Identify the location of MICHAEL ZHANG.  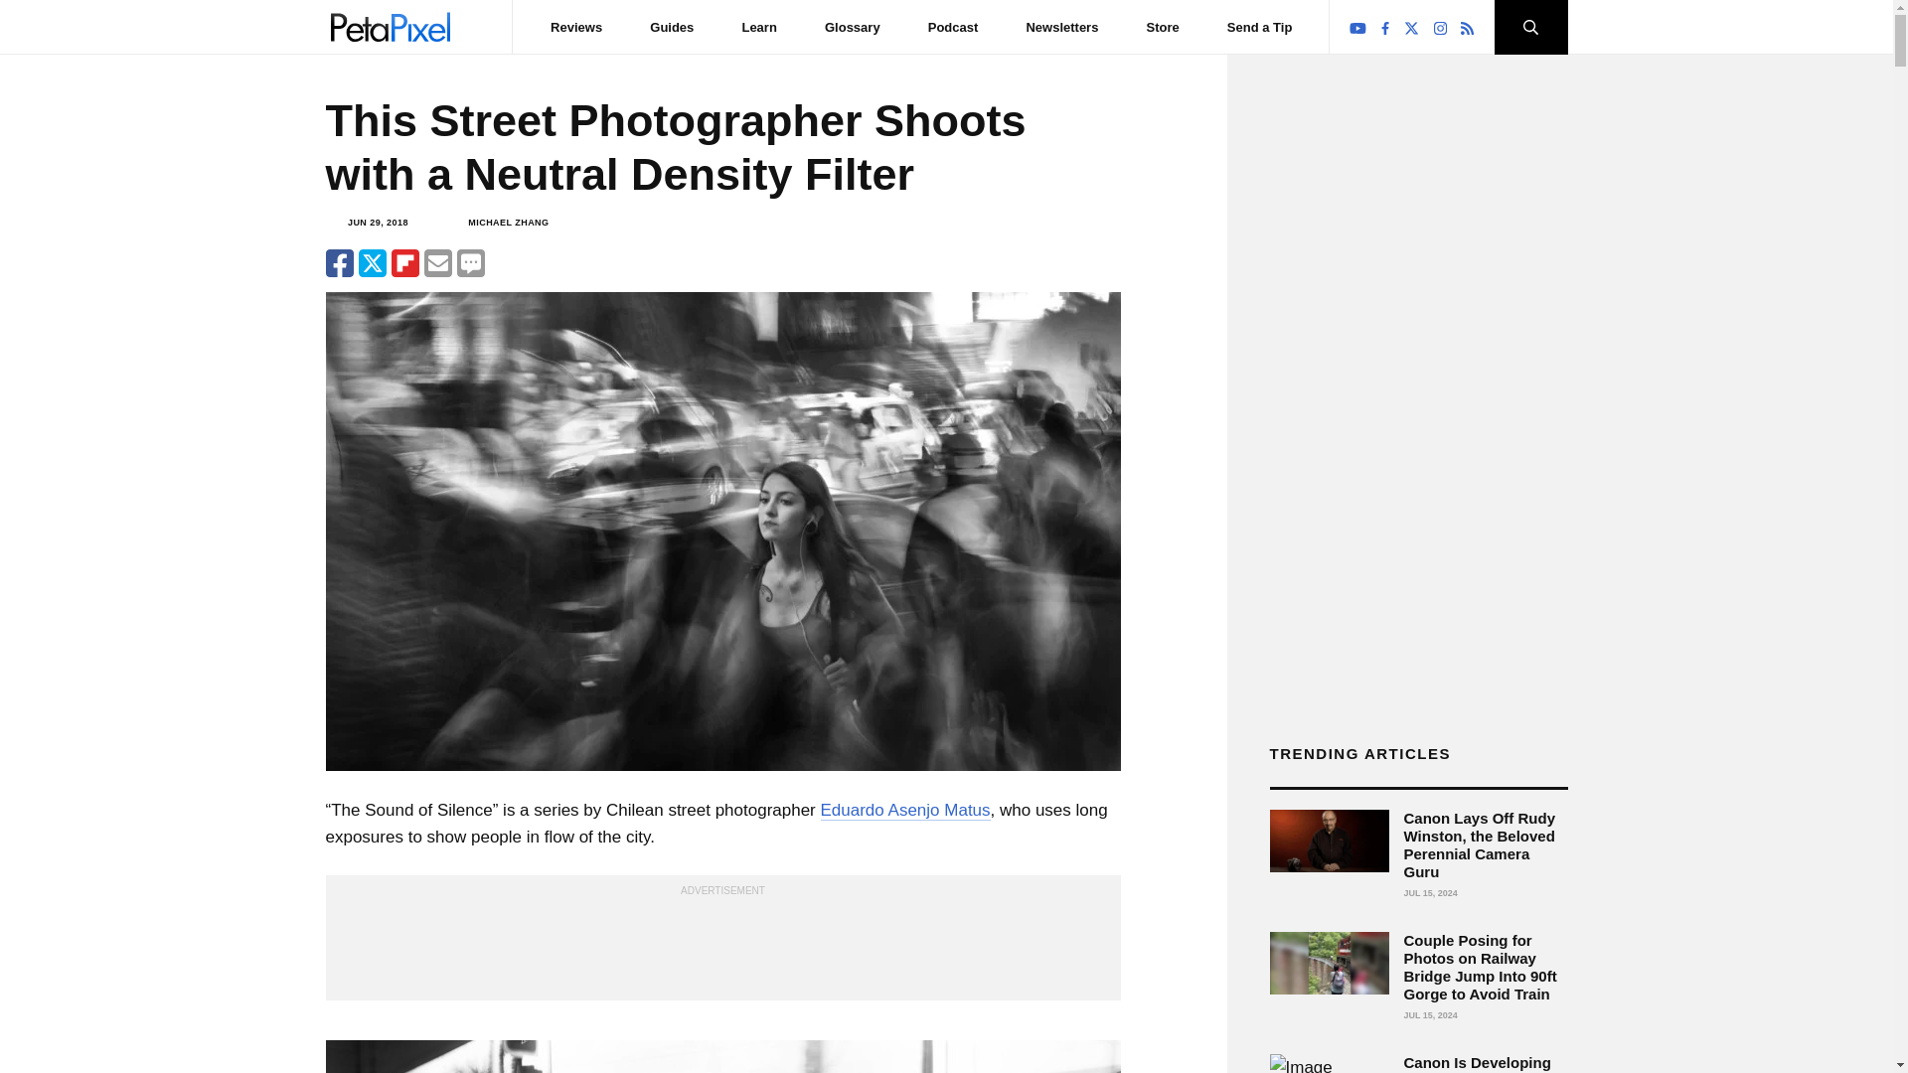
(508, 223).